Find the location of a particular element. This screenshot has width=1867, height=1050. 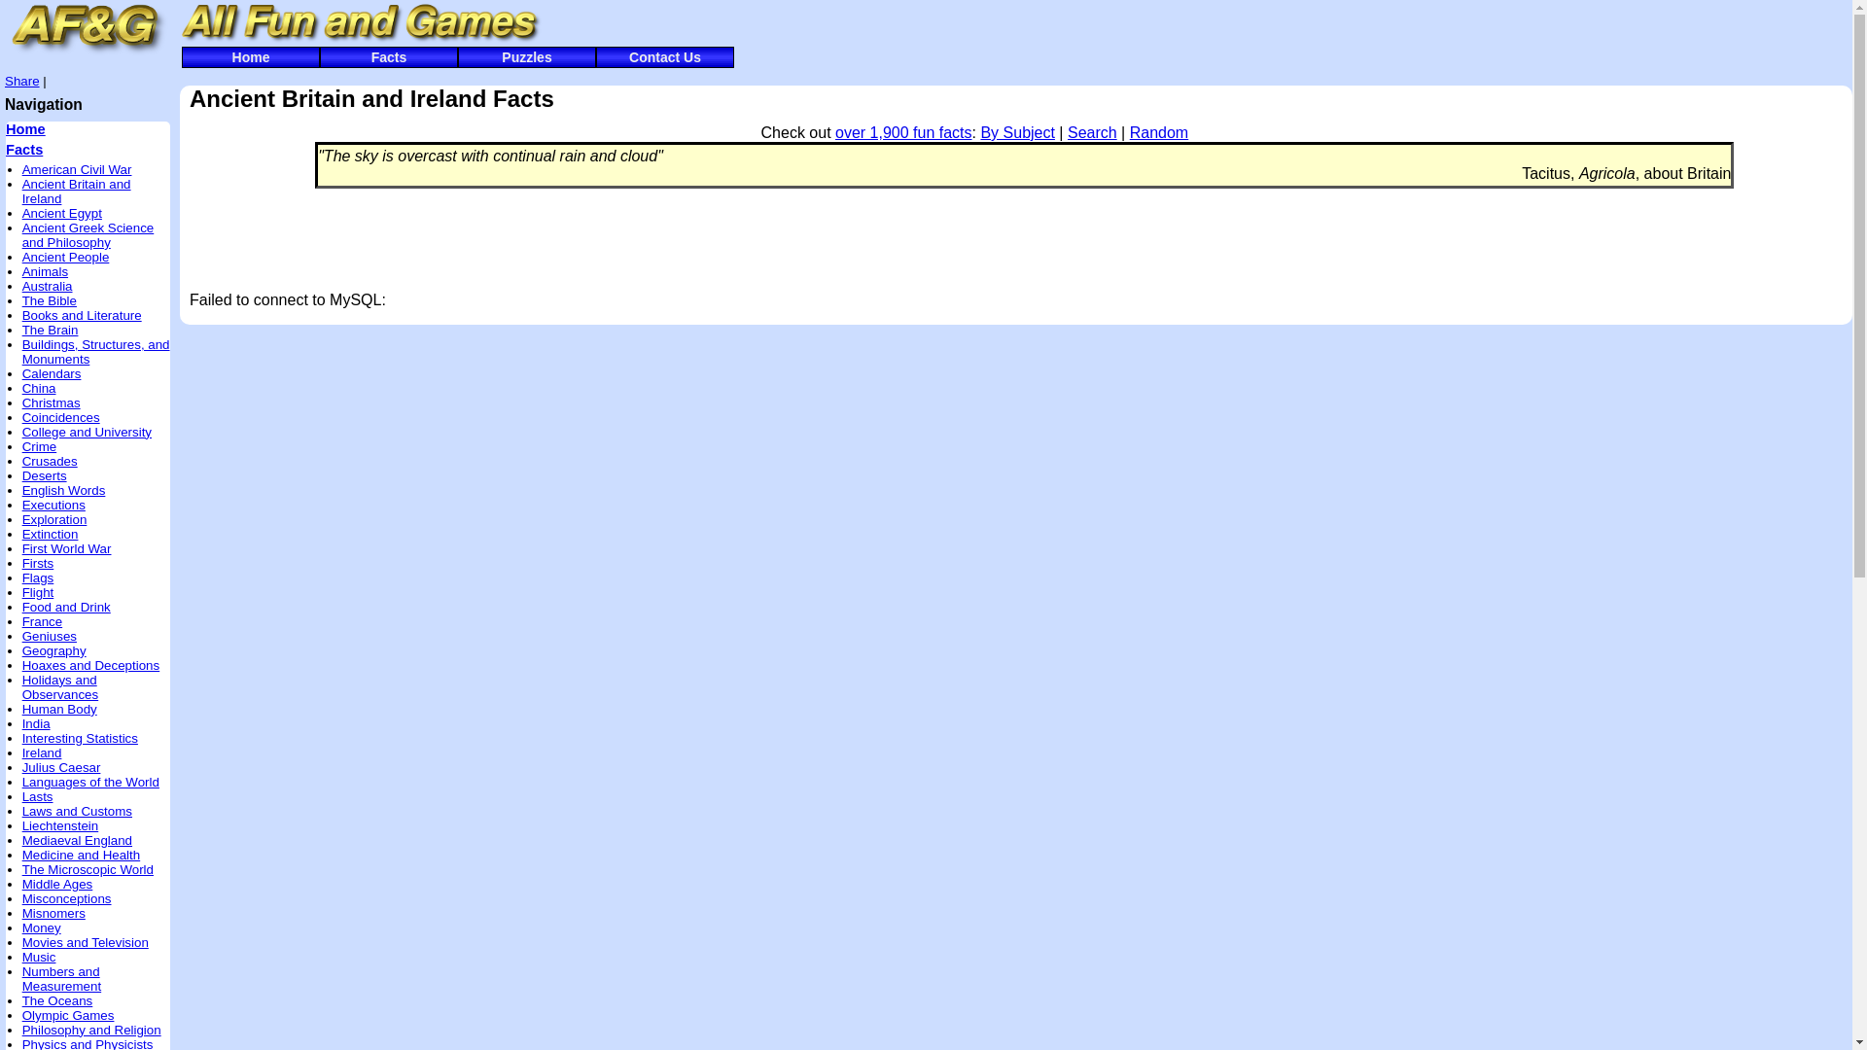

Buildings, Structures, and Monuments is located at coordinates (95, 351).